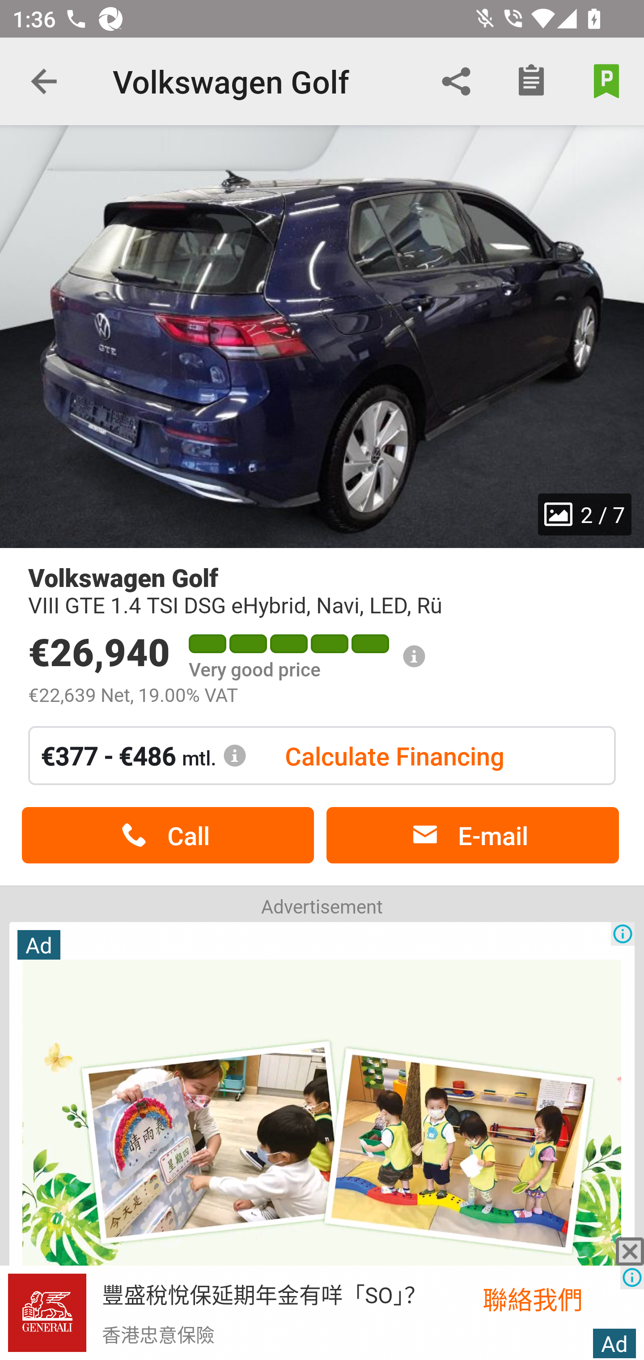 The image size is (644, 1360). What do you see at coordinates (632, 1278) in the screenshot?
I see `Ad Choices Icon` at bounding box center [632, 1278].